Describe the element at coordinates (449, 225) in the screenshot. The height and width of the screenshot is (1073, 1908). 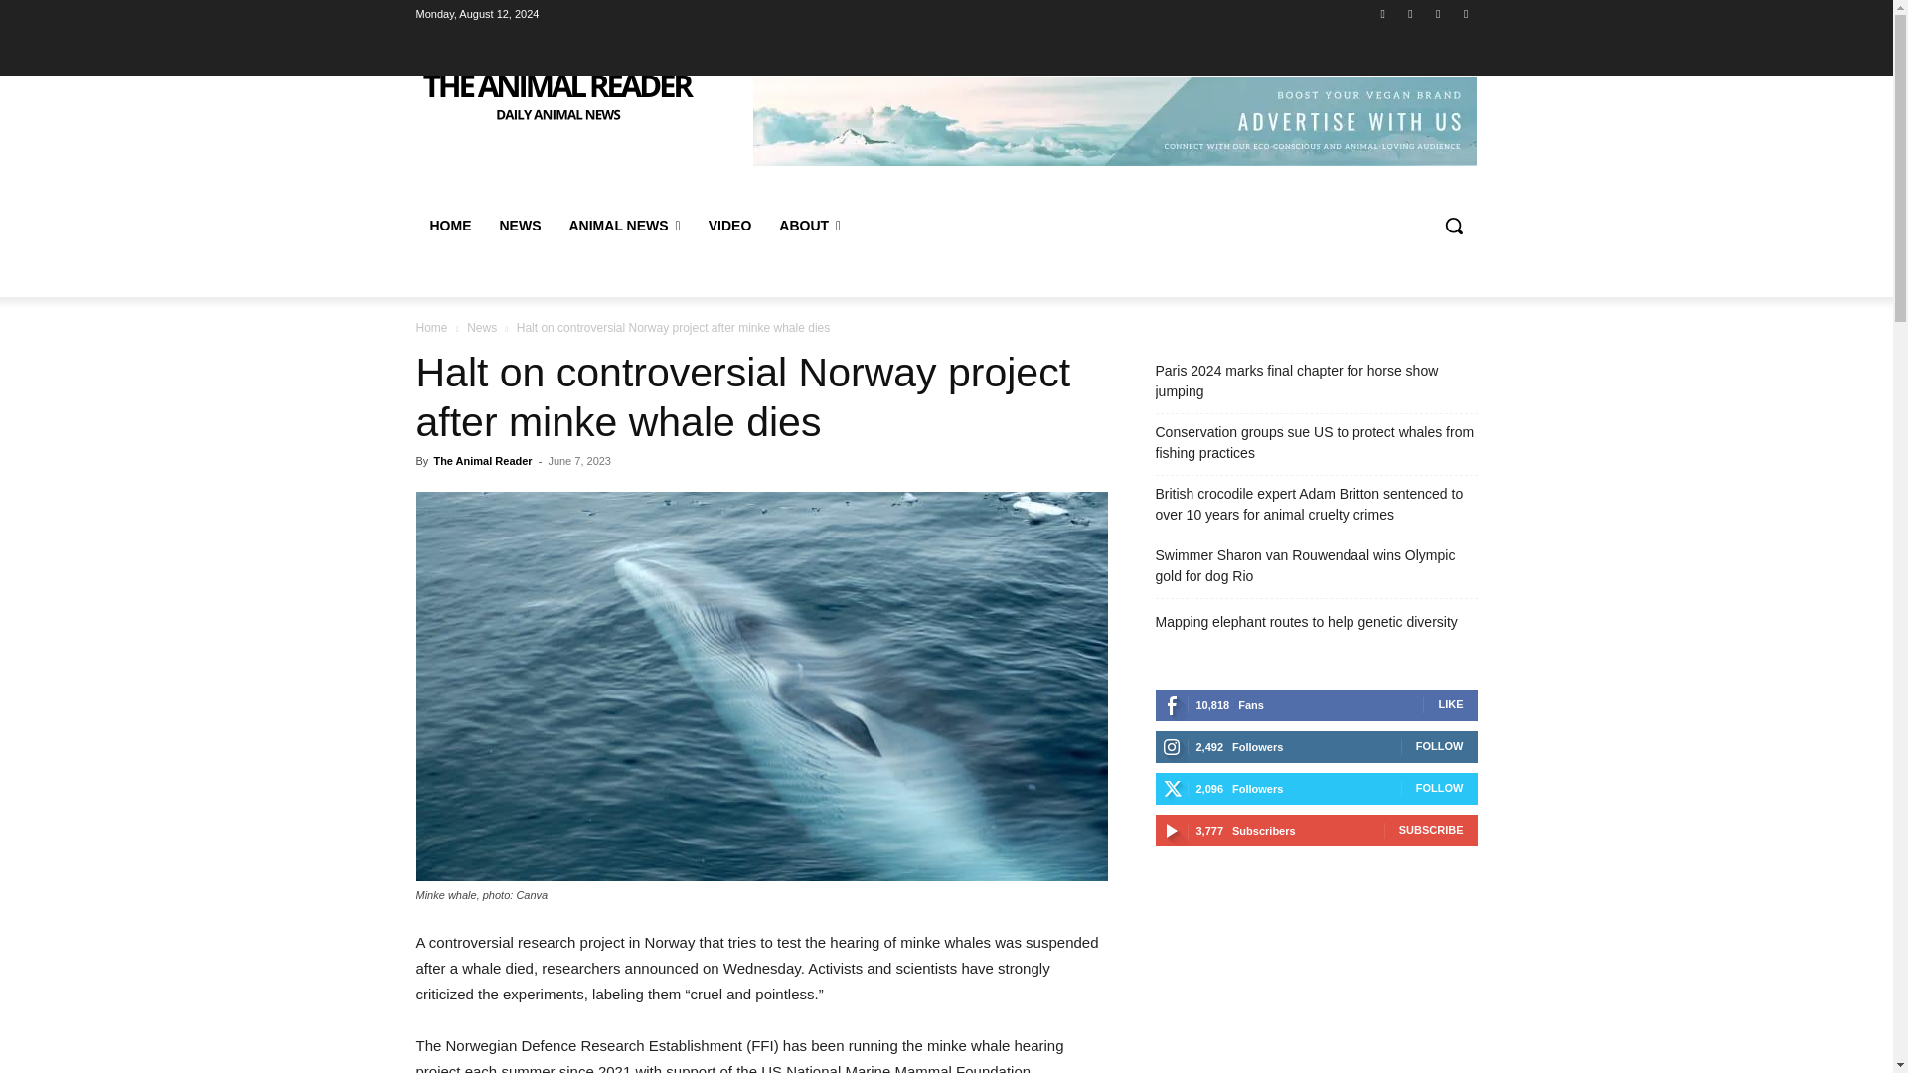
I see `HOME` at that location.